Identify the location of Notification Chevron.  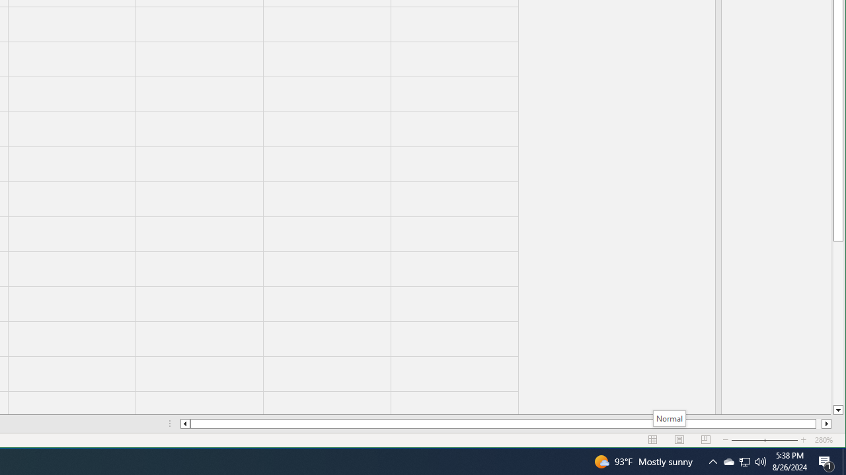
(712, 462).